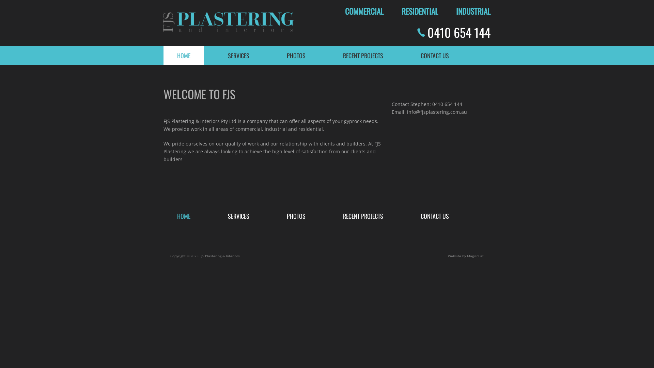 The height and width of the screenshot is (368, 654). What do you see at coordinates (184, 216) in the screenshot?
I see `HOME` at bounding box center [184, 216].